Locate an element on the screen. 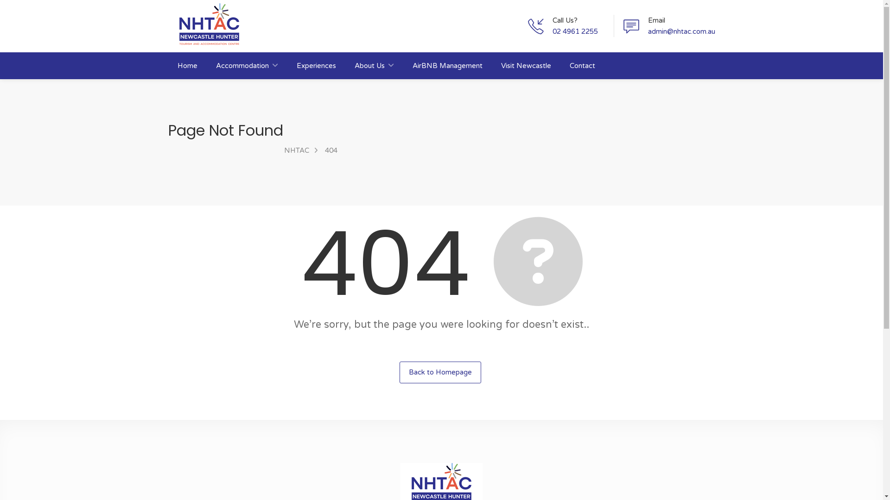 Image resolution: width=890 pixels, height=500 pixels. AirBNB Management is located at coordinates (448, 66).